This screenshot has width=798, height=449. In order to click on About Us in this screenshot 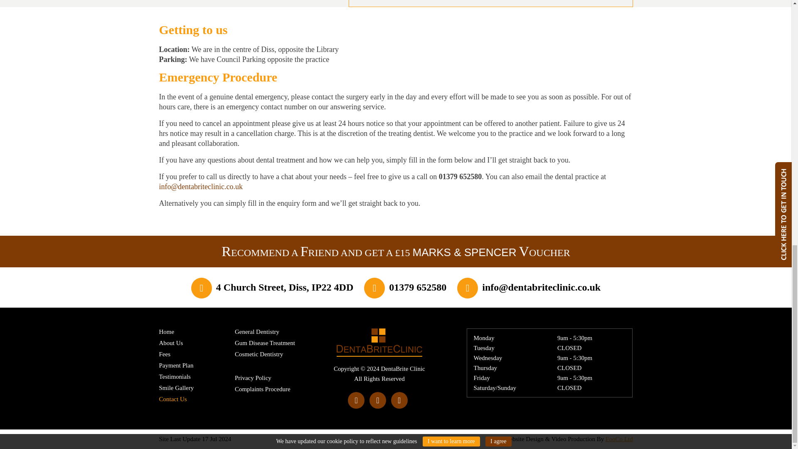, I will do `click(170, 343)`.